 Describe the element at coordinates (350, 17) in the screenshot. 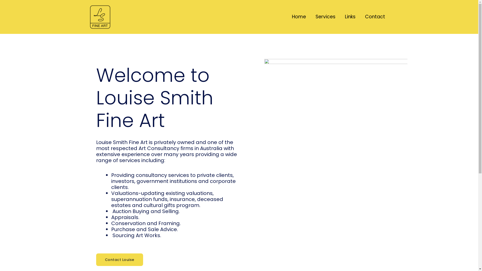

I see `Links` at that location.